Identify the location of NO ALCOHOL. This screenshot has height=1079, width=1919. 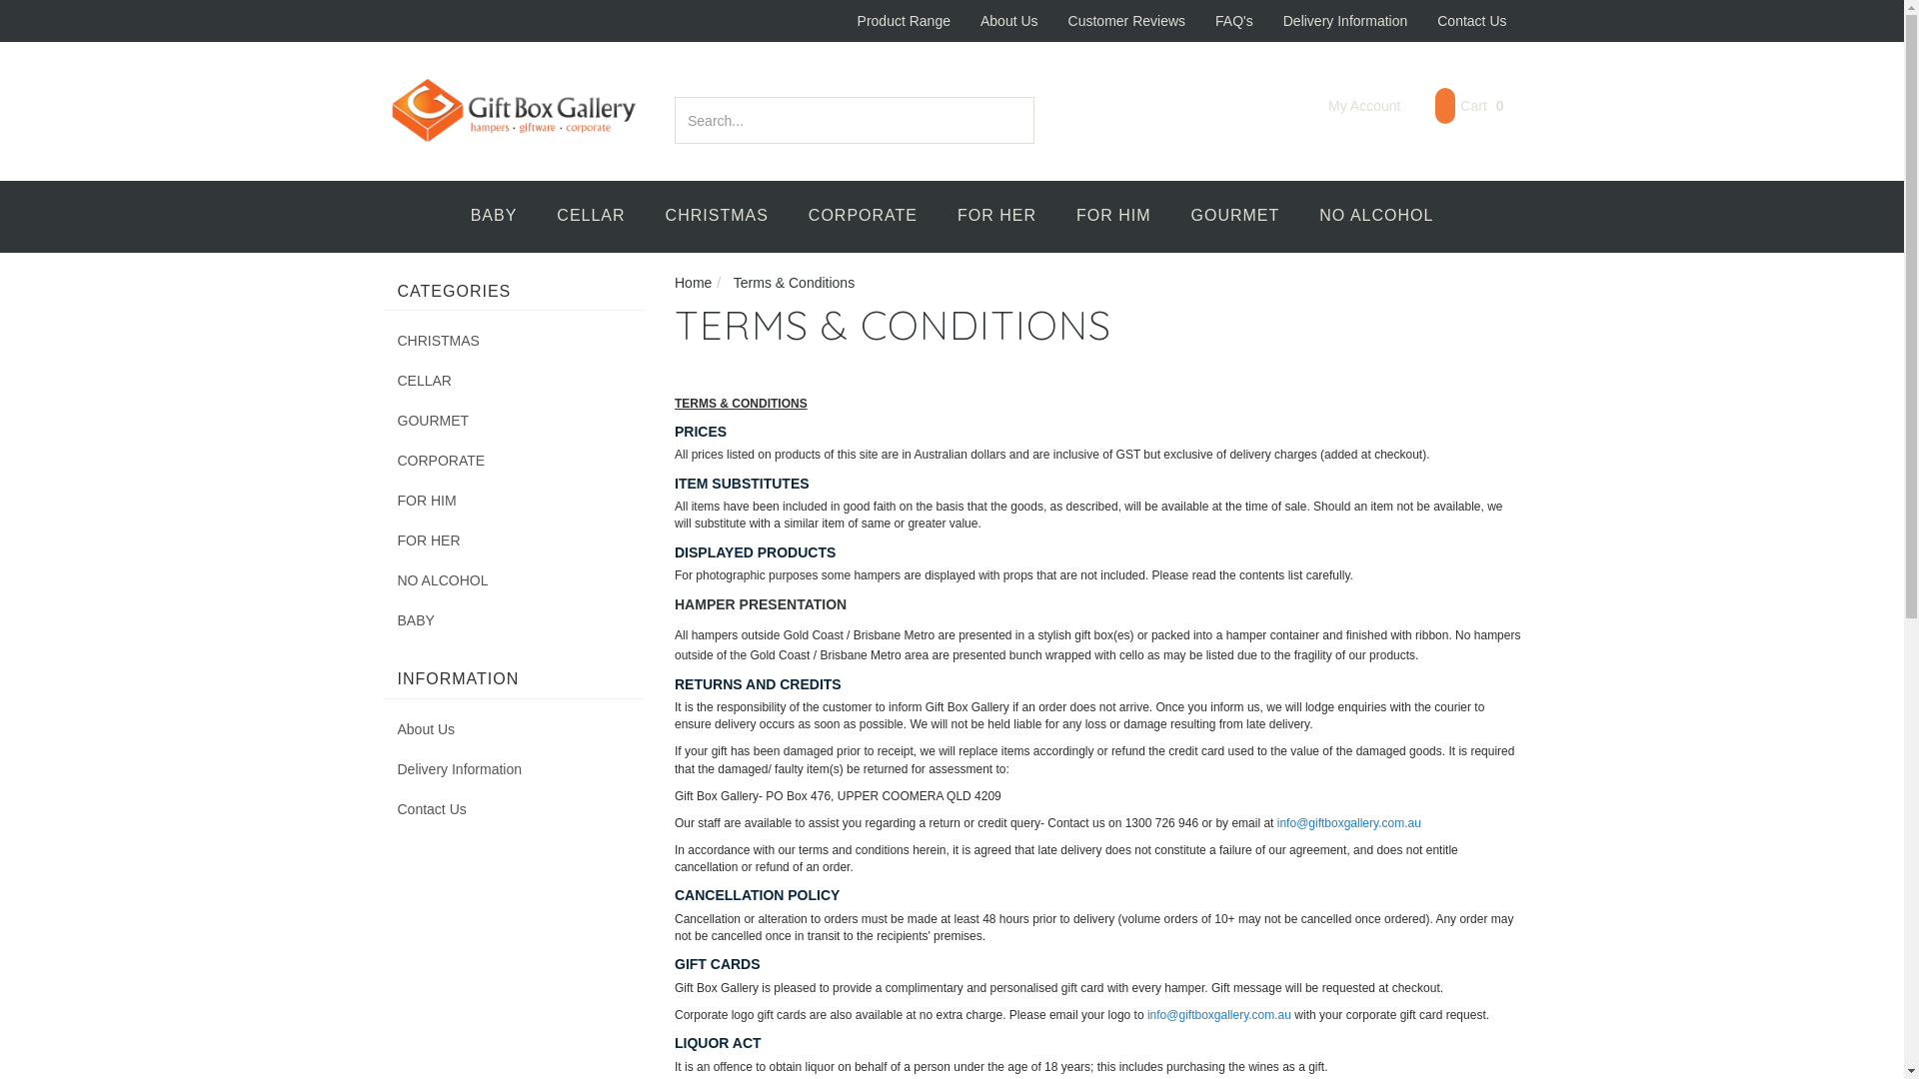
(514, 580).